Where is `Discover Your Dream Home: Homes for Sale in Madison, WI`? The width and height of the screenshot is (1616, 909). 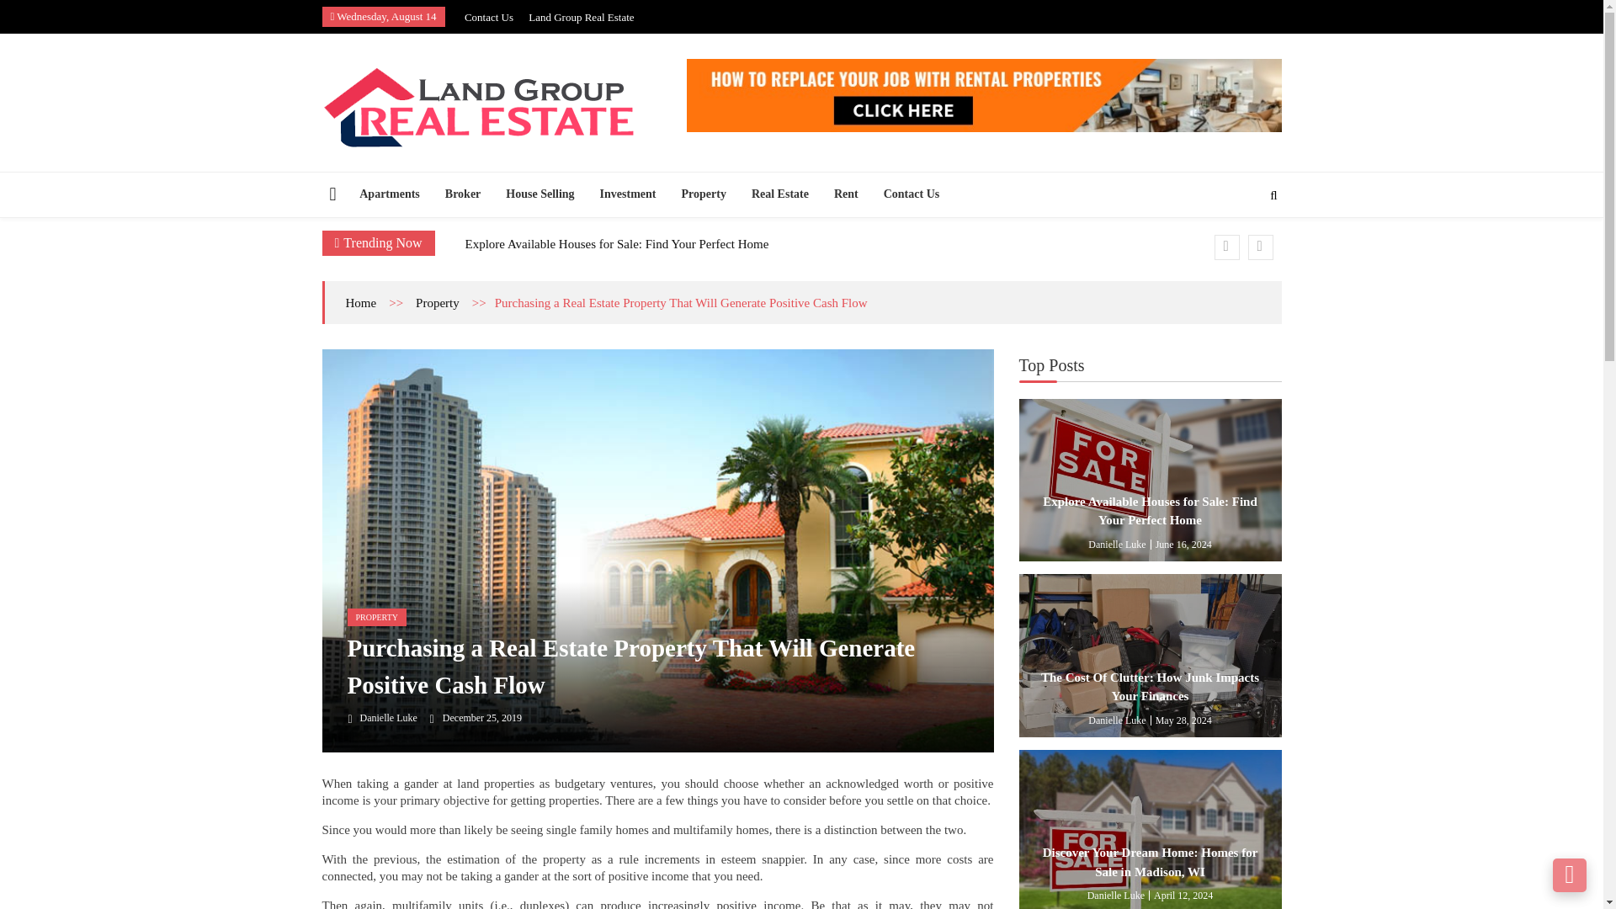
Discover Your Dream Home: Homes for Sale in Madison, WI is located at coordinates (1150, 830).